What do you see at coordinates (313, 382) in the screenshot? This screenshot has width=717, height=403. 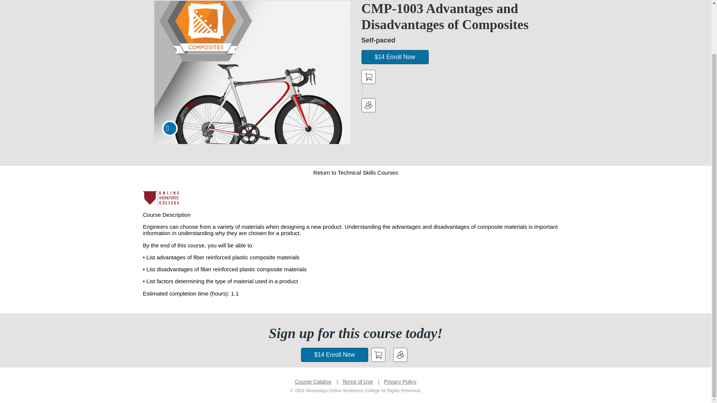 I see `Course Catalog` at bounding box center [313, 382].